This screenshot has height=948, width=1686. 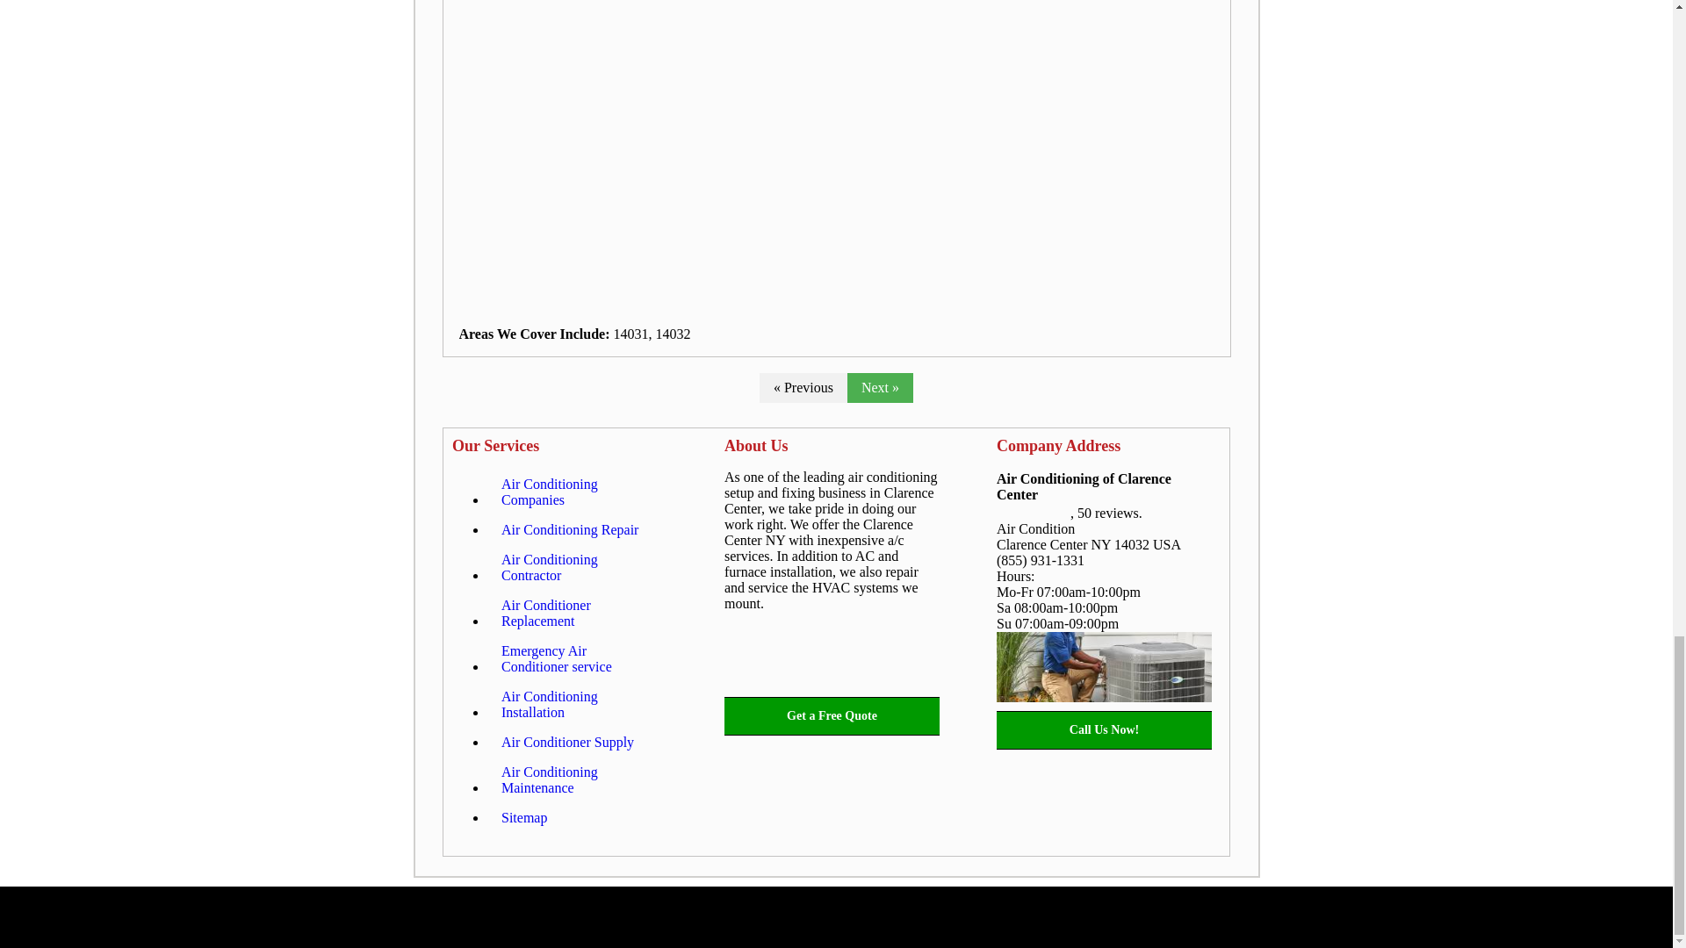 What do you see at coordinates (577, 779) in the screenshot?
I see `Air Conditioning Maintenance` at bounding box center [577, 779].